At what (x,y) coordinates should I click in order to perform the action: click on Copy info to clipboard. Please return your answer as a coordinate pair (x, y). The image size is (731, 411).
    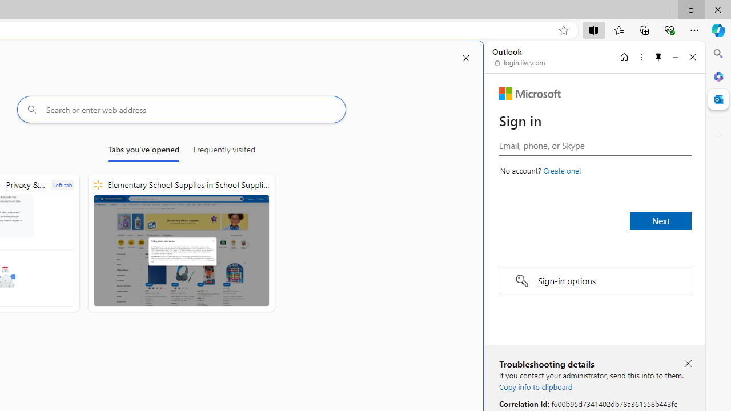
    Looking at the image, I should click on (536, 386).